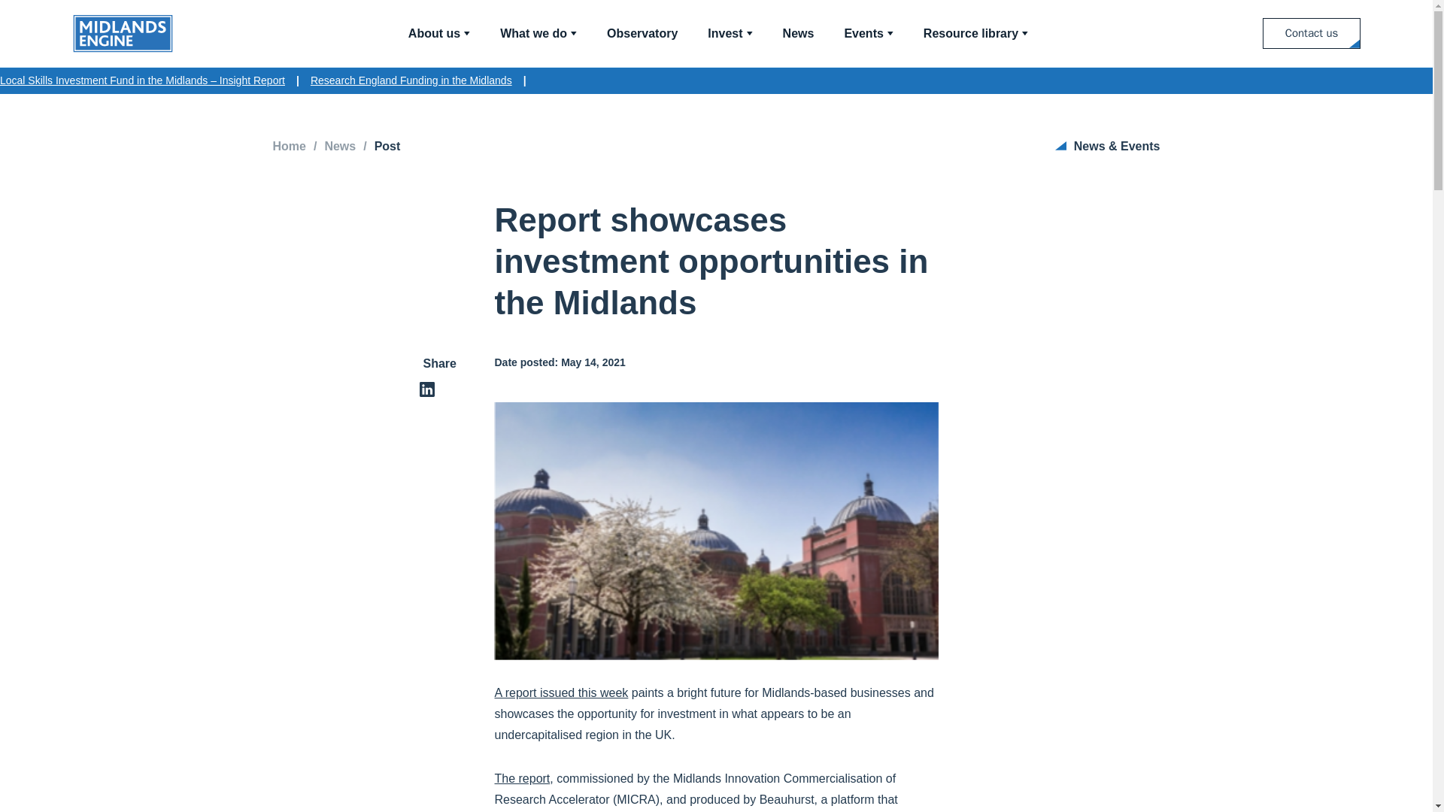 The image size is (1444, 812). What do you see at coordinates (976, 33) in the screenshot?
I see `Resource library` at bounding box center [976, 33].